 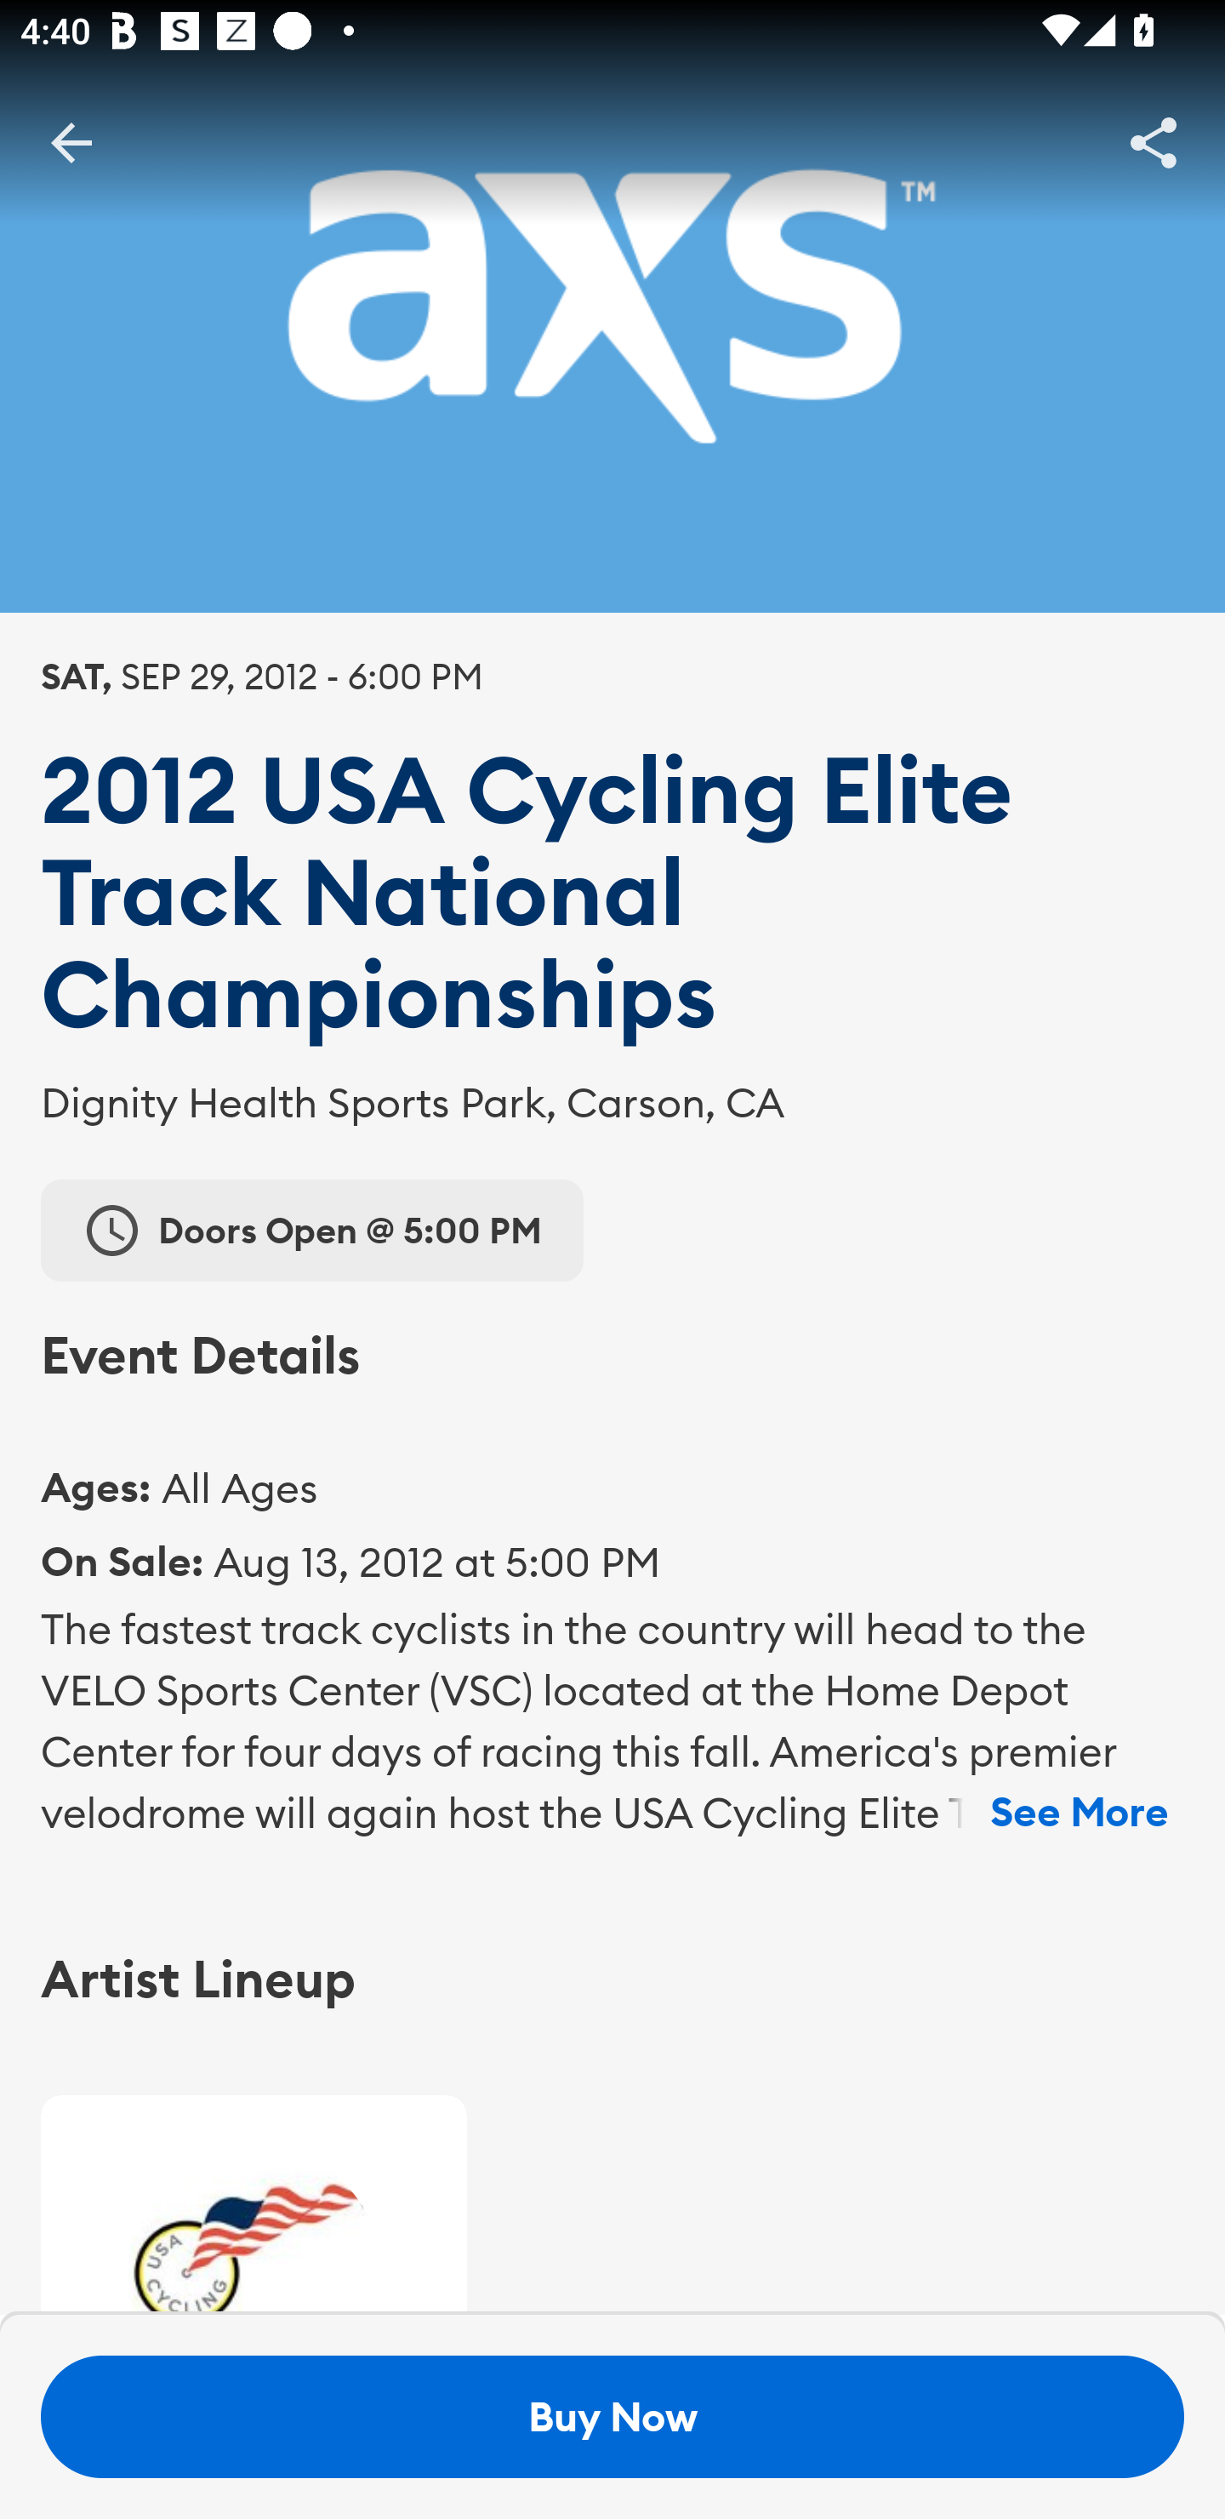 What do you see at coordinates (1154, 141) in the screenshot?
I see `Share` at bounding box center [1154, 141].